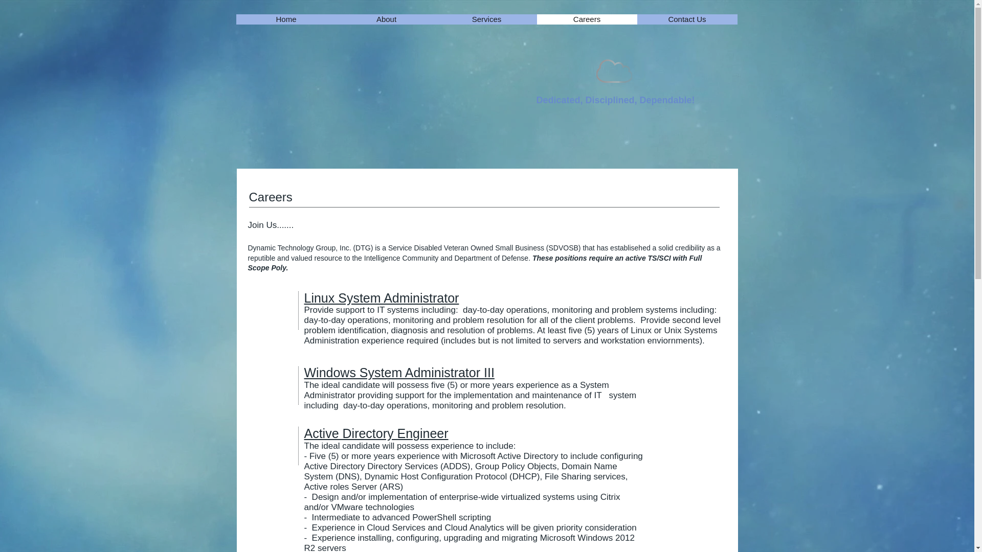 The width and height of the screenshot is (982, 552). I want to click on Careers, so click(587, 19).